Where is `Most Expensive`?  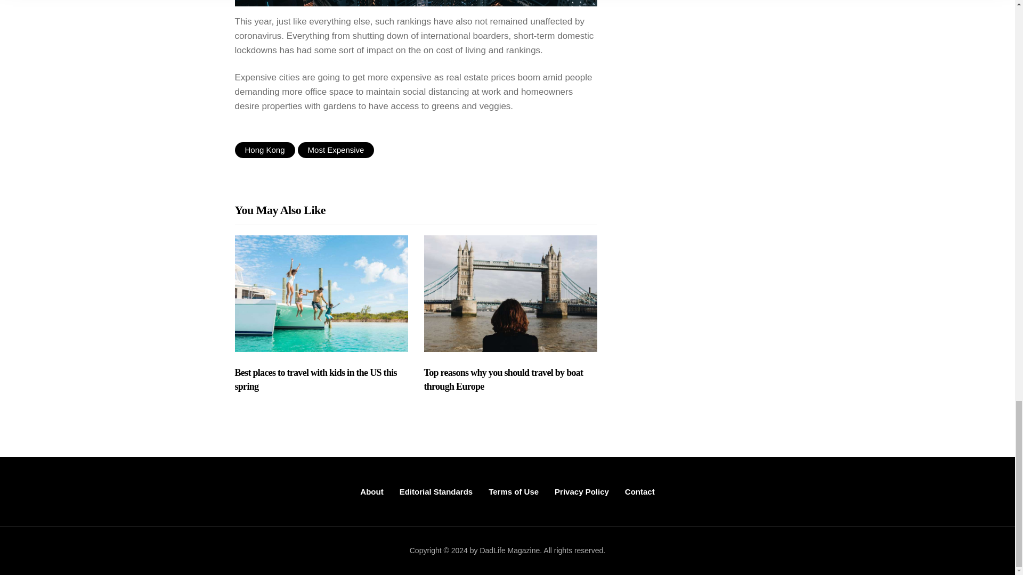
Most Expensive is located at coordinates (336, 150).